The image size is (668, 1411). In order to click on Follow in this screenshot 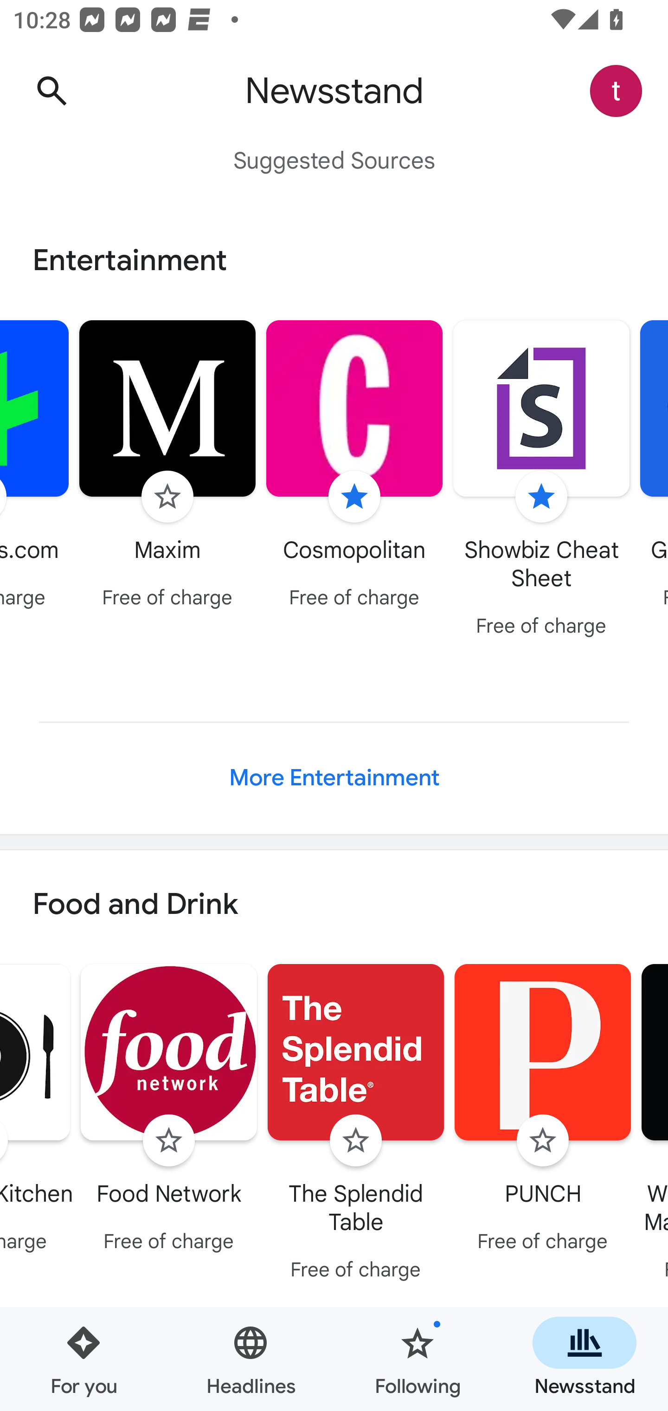, I will do `click(543, 1141)`.